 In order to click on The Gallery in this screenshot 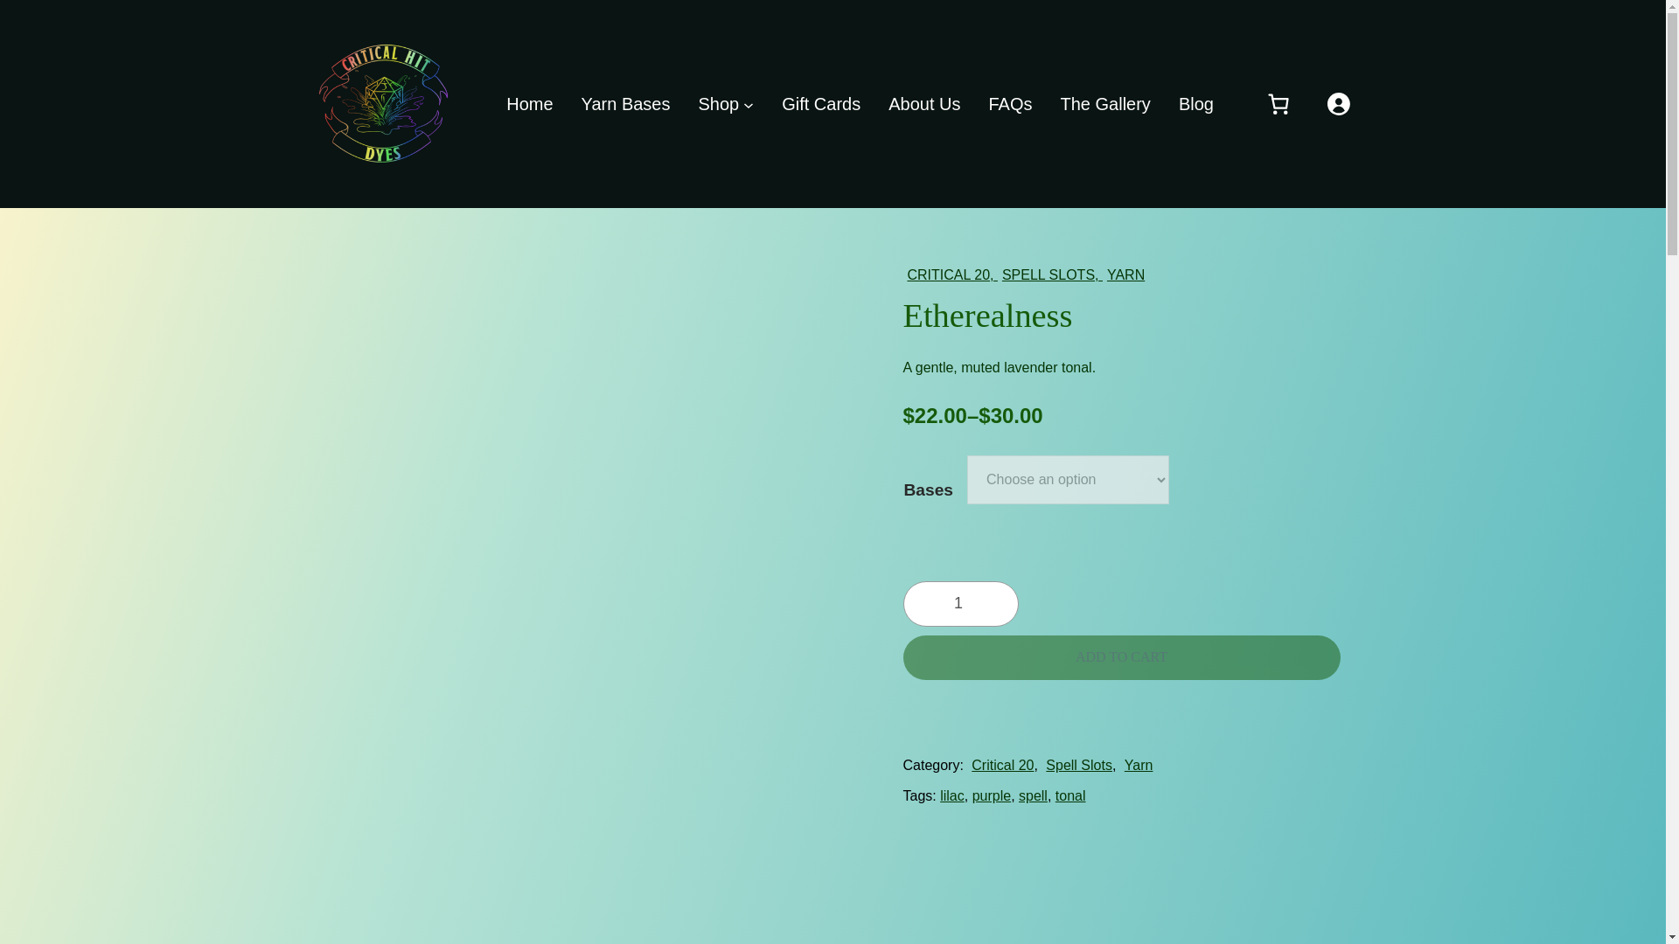, I will do `click(1104, 103)`.